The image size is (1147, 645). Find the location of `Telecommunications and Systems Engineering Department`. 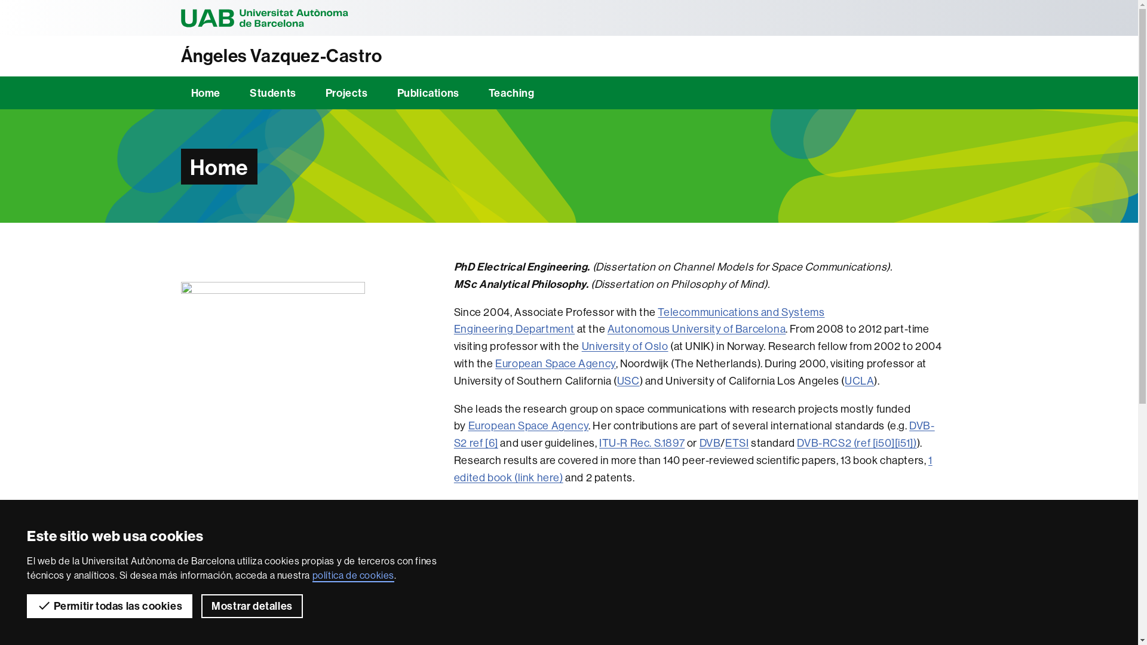

Telecommunications and Systems Engineering Department is located at coordinates (639, 321).